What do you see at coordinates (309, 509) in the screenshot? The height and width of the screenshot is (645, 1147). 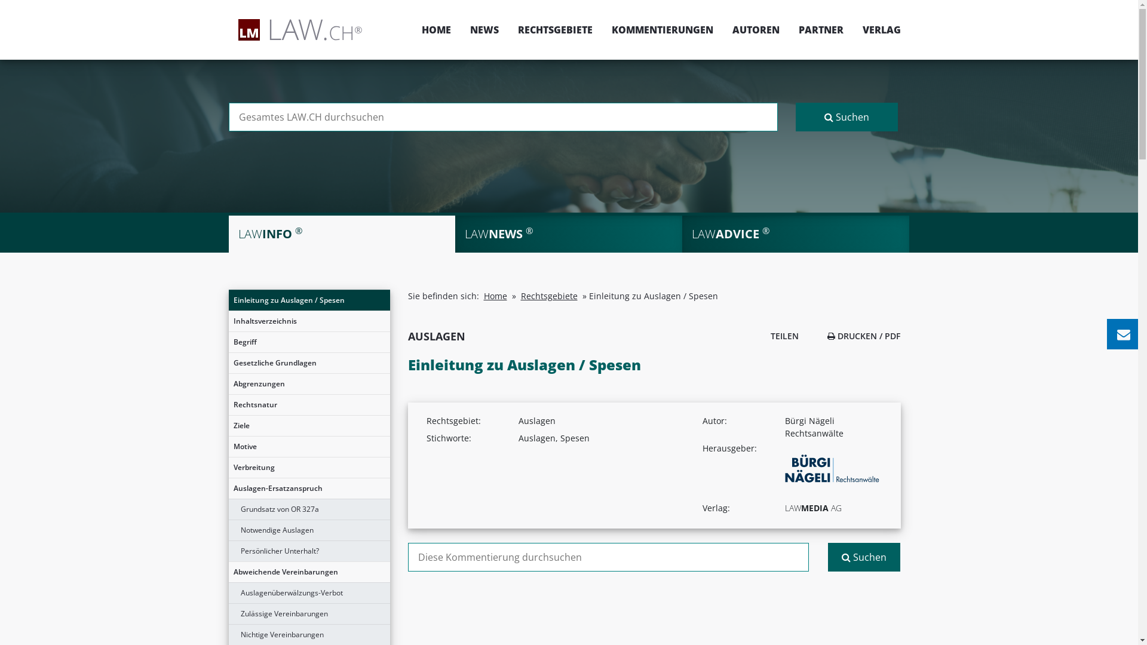 I see `Grundsatz von OR 327a` at bounding box center [309, 509].